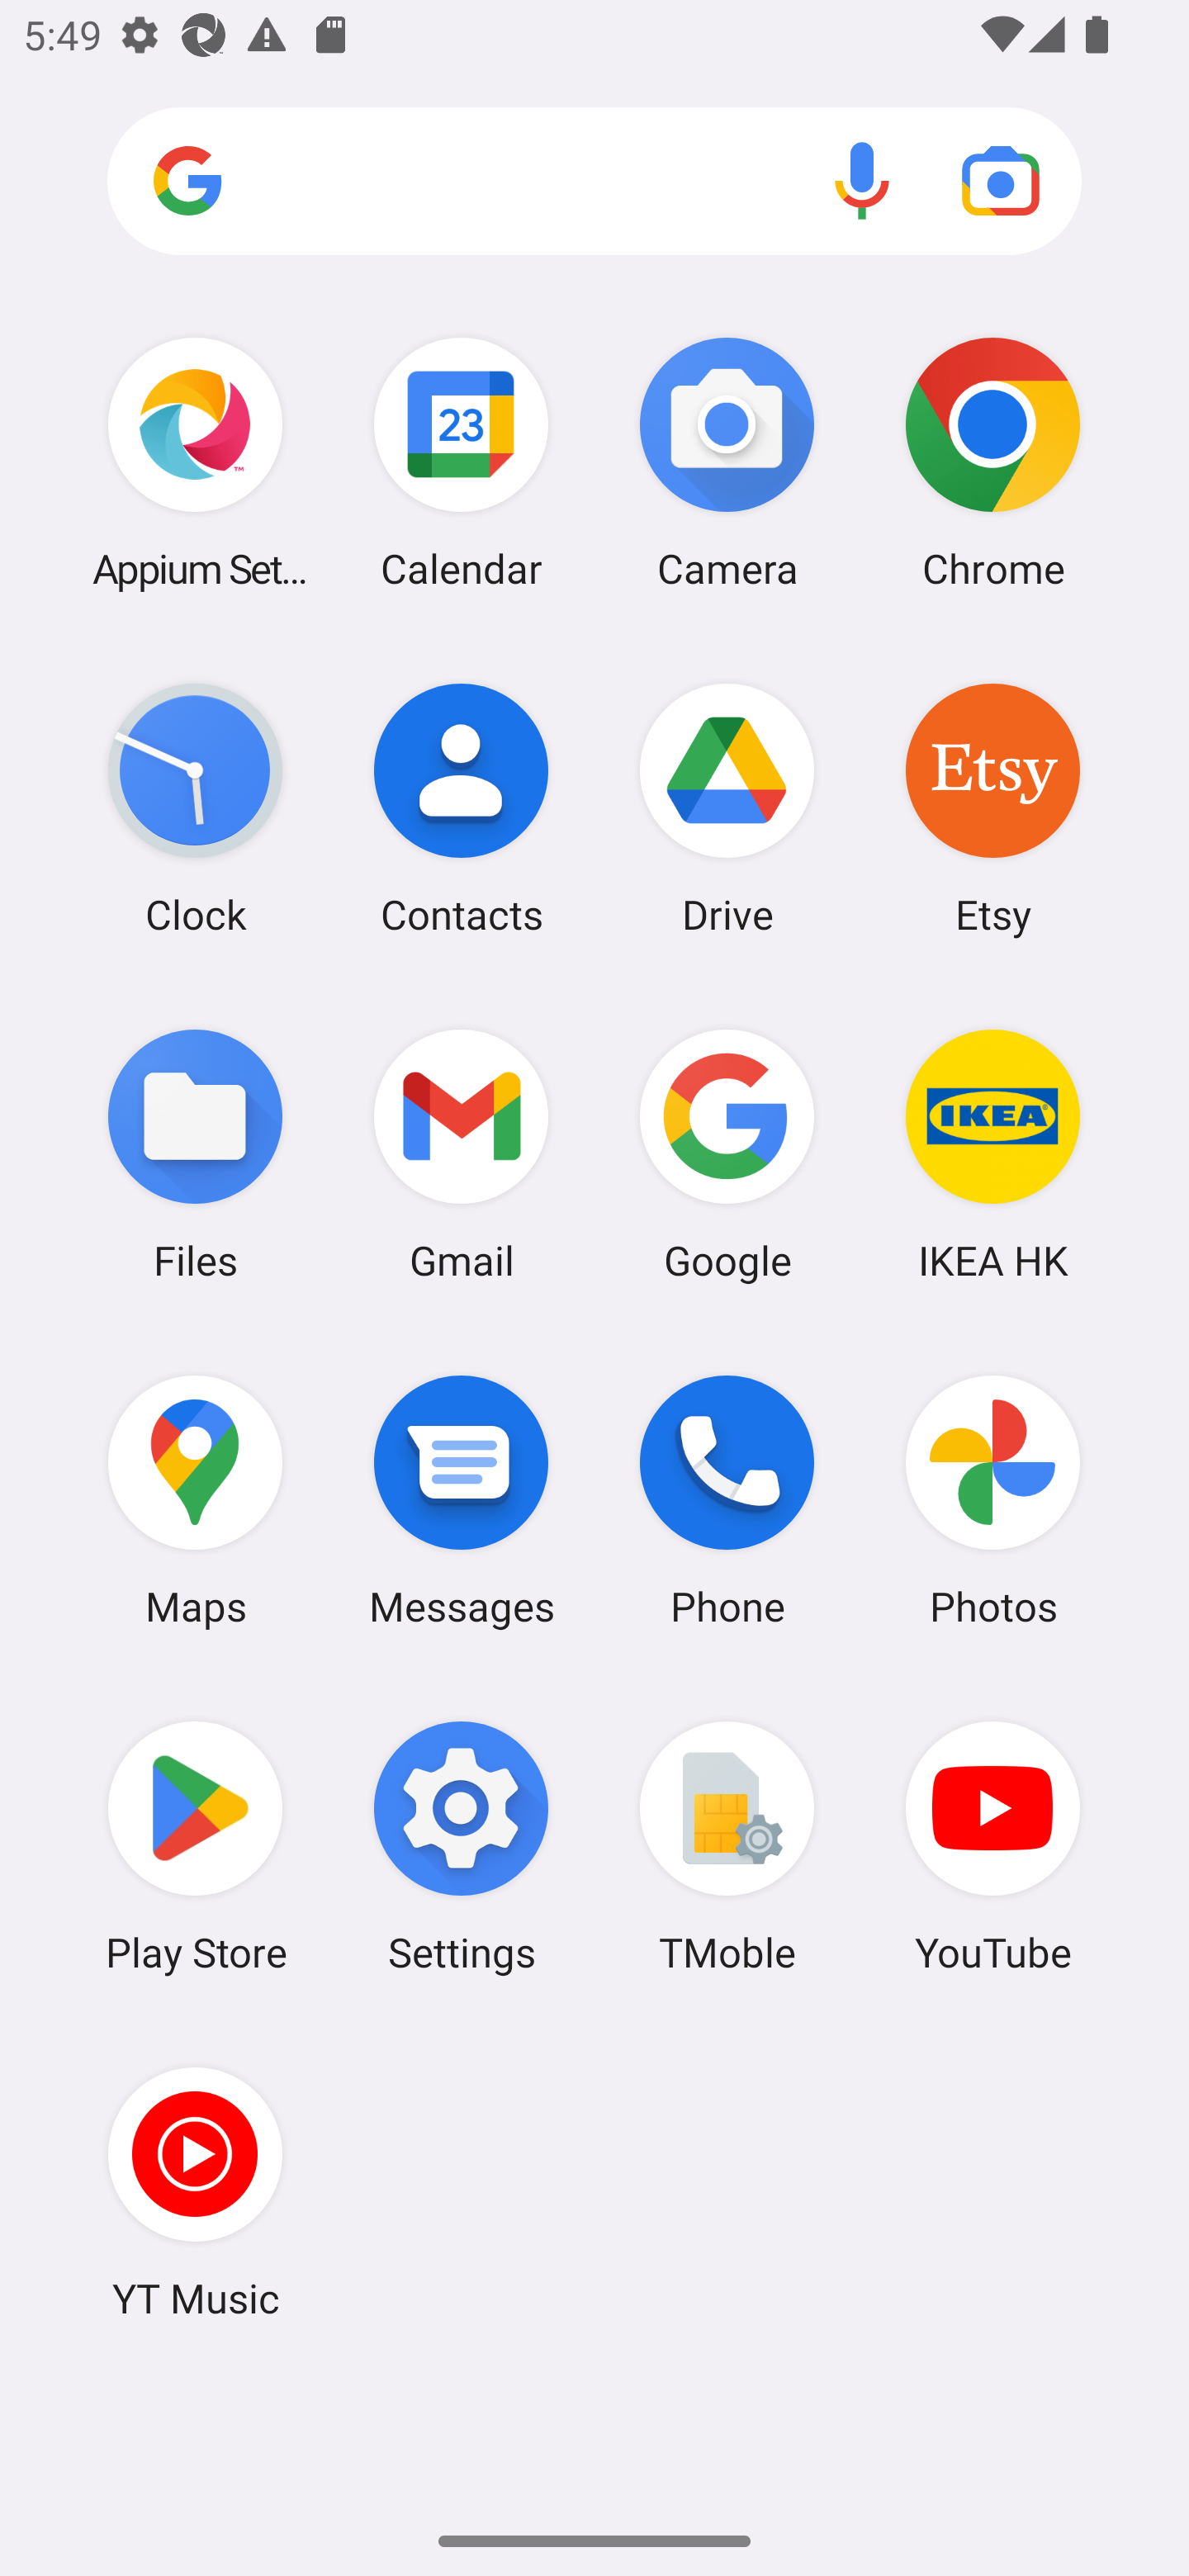  I want to click on Etsy, so click(992, 808).